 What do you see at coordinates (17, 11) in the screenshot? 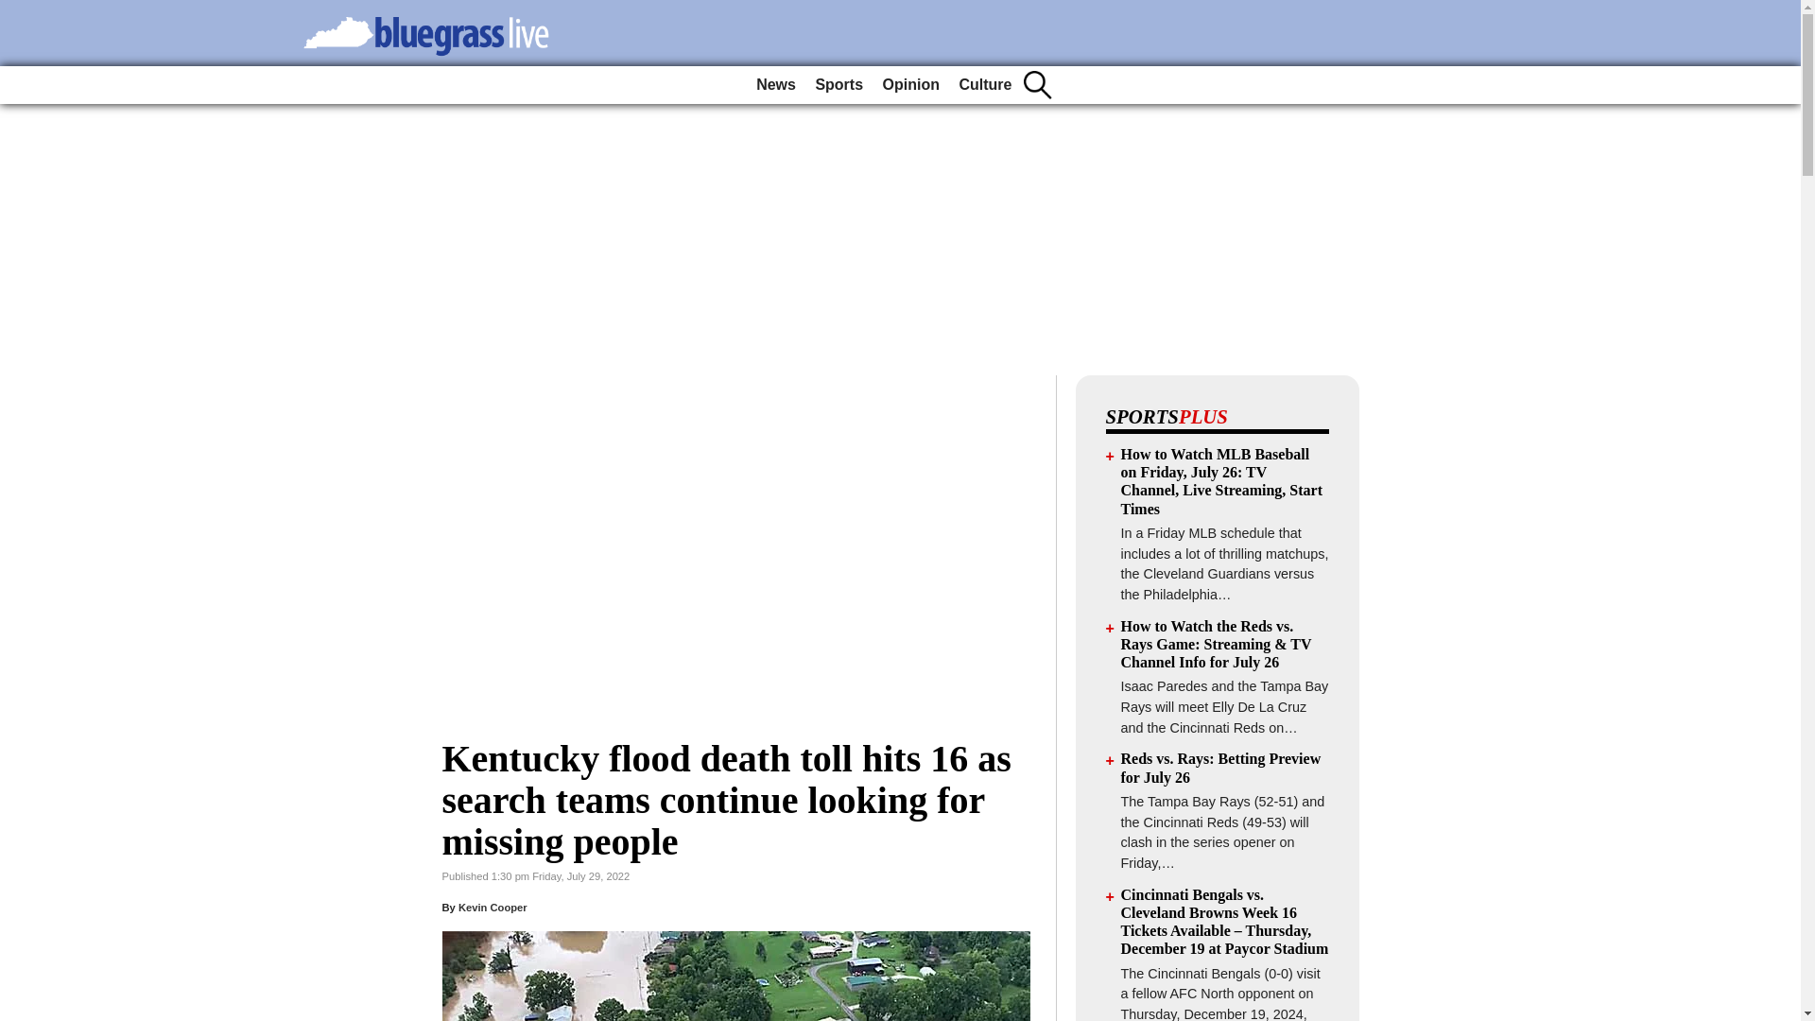
I see `Go` at bounding box center [17, 11].